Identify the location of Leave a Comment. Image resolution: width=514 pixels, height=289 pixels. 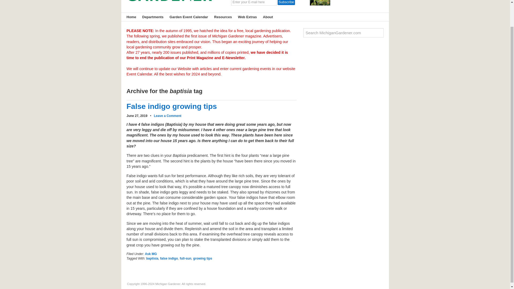
(168, 116).